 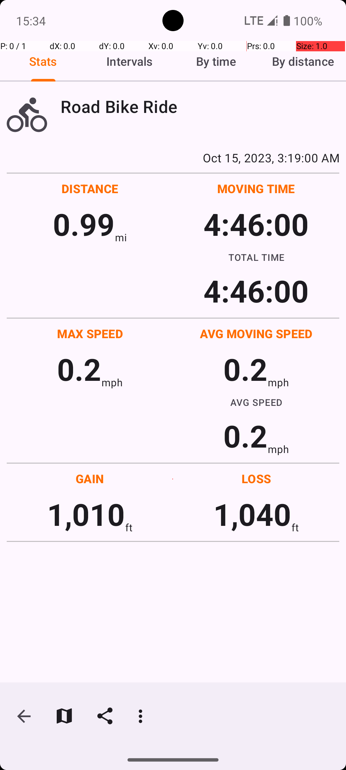 What do you see at coordinates (200, 107) in the screenshot?
I see `Road Bike Ride` at bounding box center [200, 107].